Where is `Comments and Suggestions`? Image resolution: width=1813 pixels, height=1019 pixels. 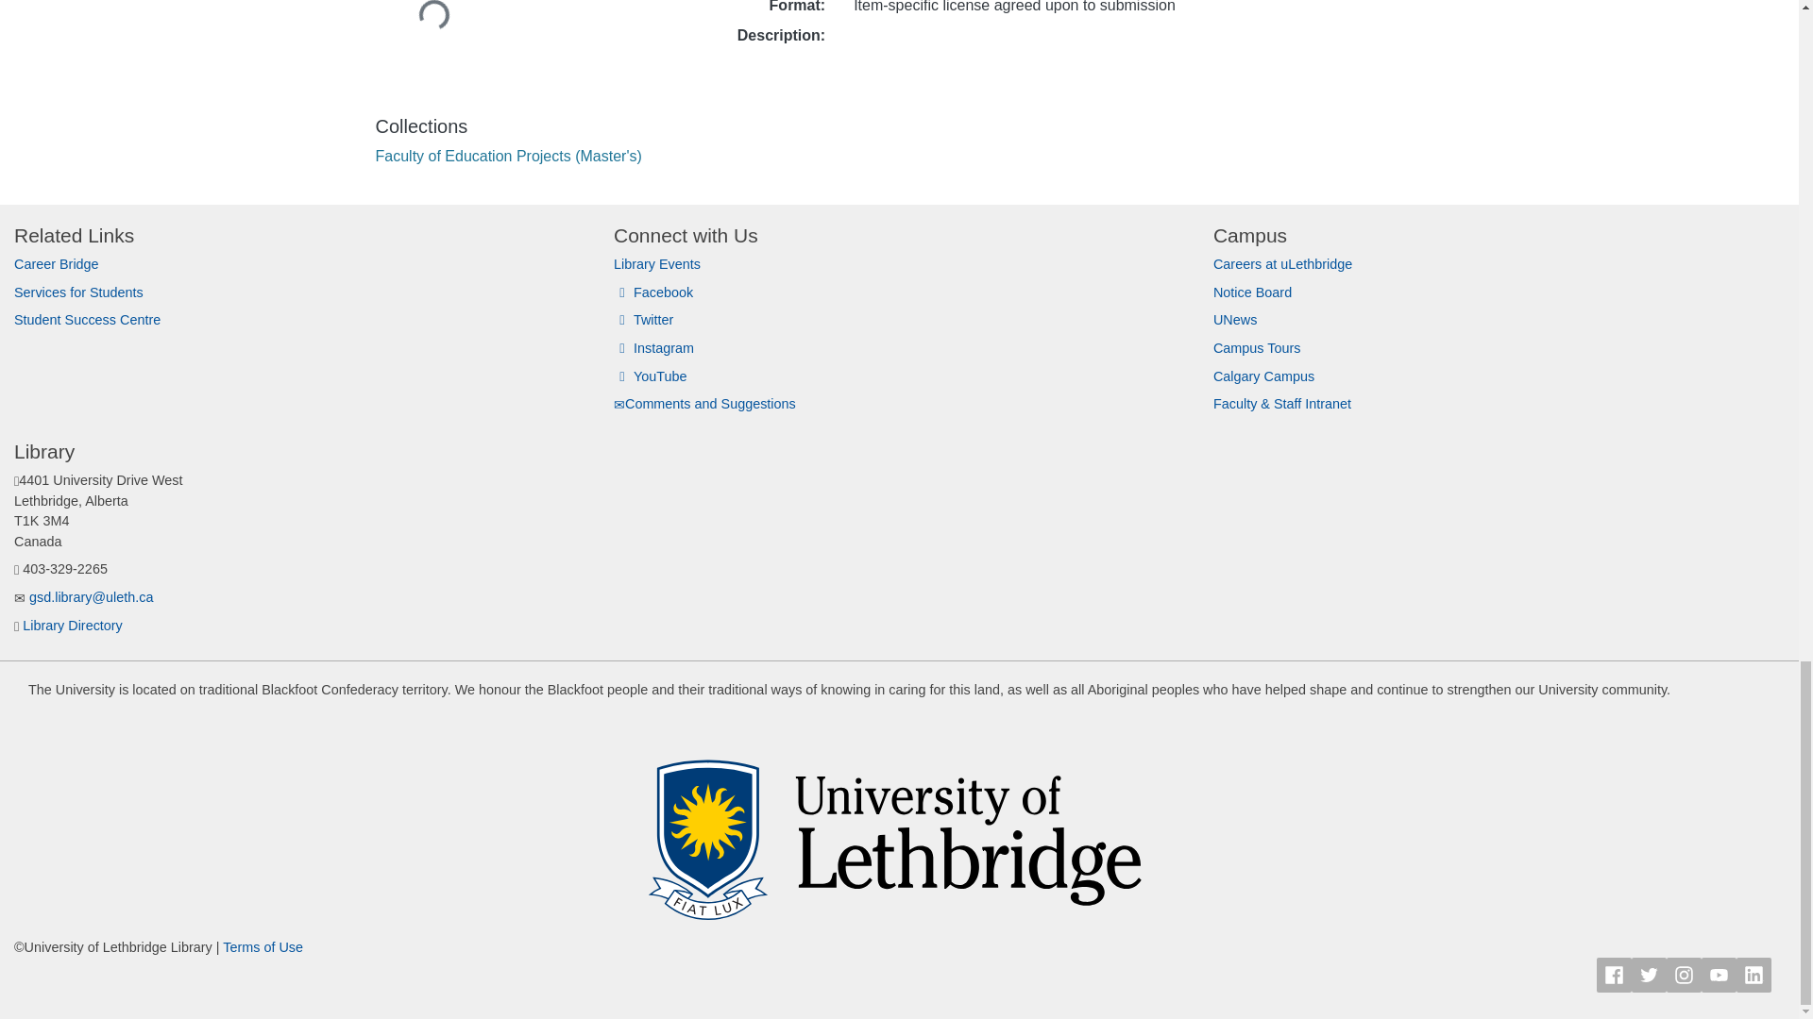 Comments and Suggestions is located at coordinates (704, 404).